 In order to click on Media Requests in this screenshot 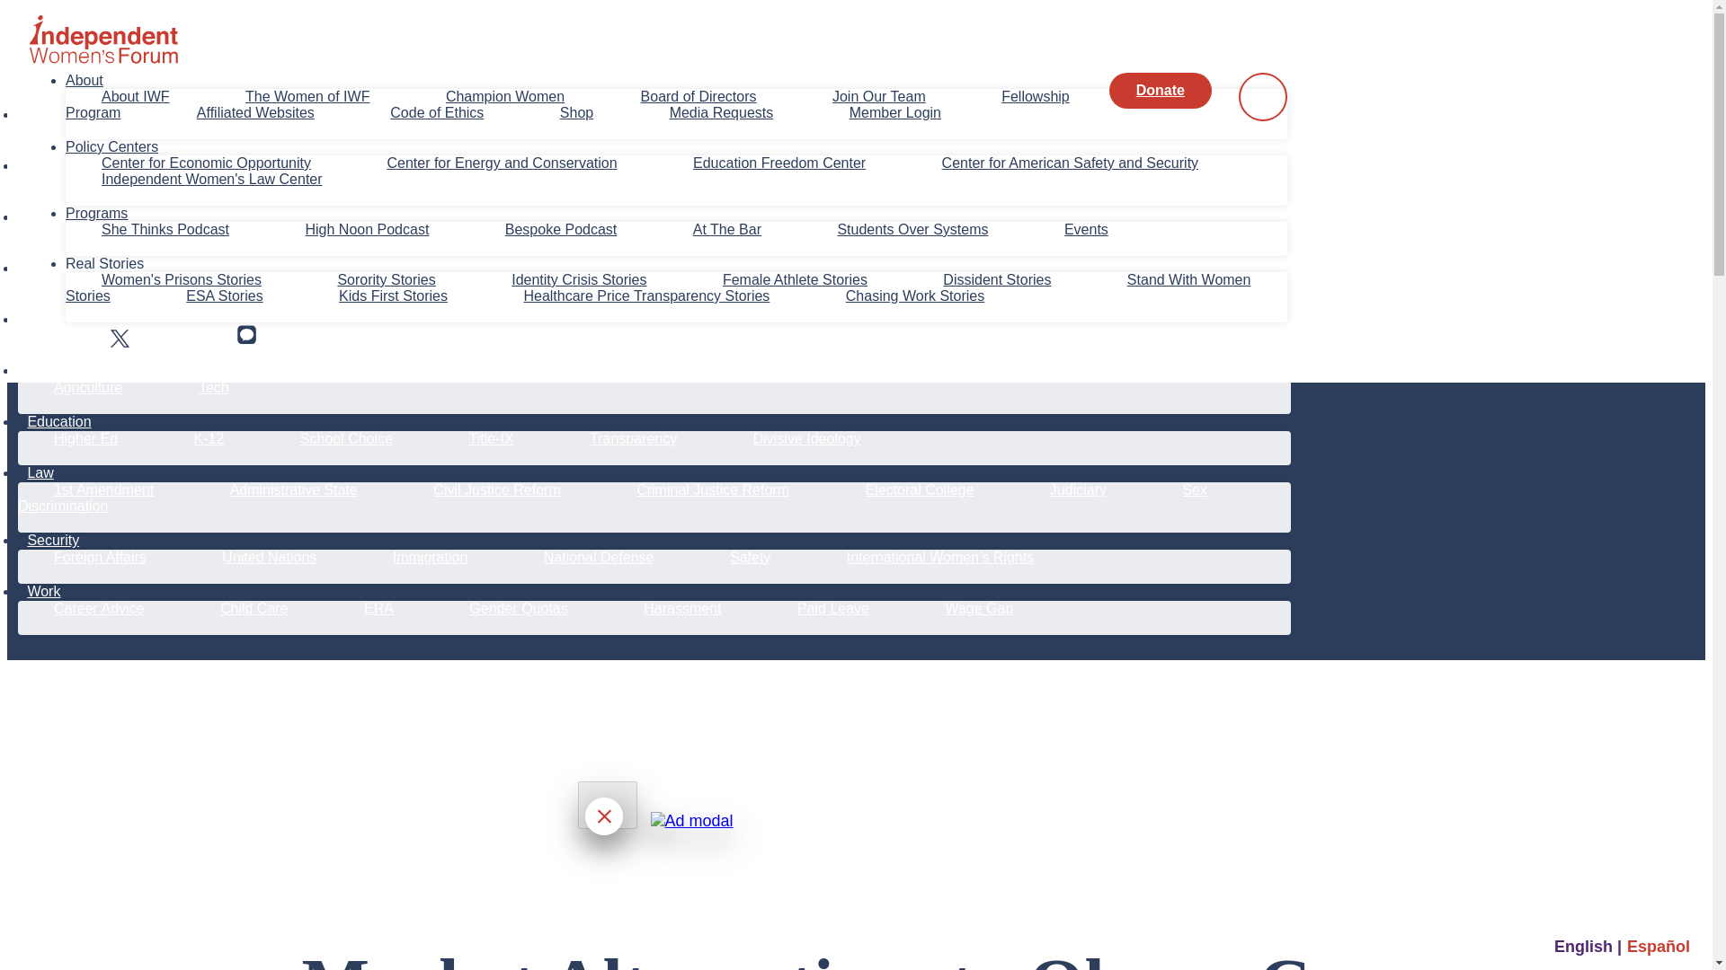, I will do `click(721, 111)`.